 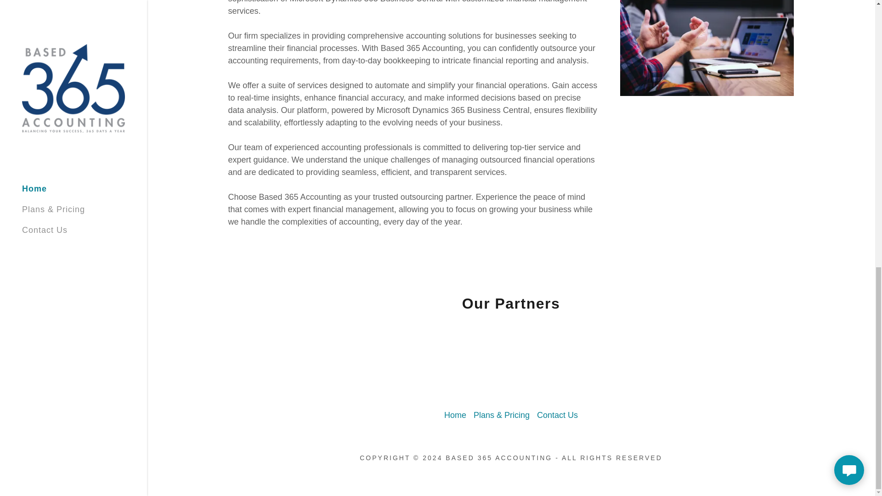 What do you see at coordinates (557, 415) in the screenshot?
I see `Contact Us` at bounding box center [557, 415].